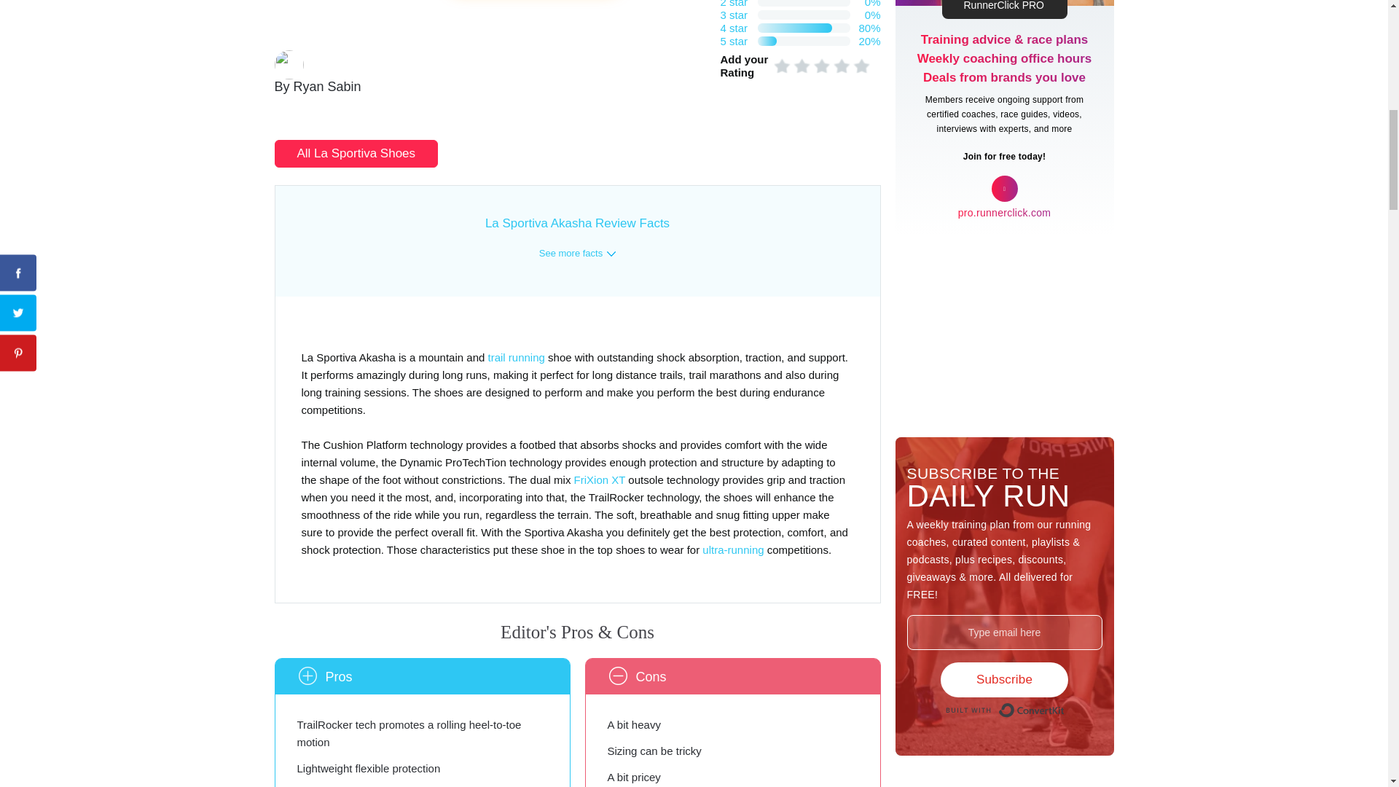  What do you see at coordinates (599, 479) in the screenshot?
I see `FriXion XT` at bounding box center [599, 479].